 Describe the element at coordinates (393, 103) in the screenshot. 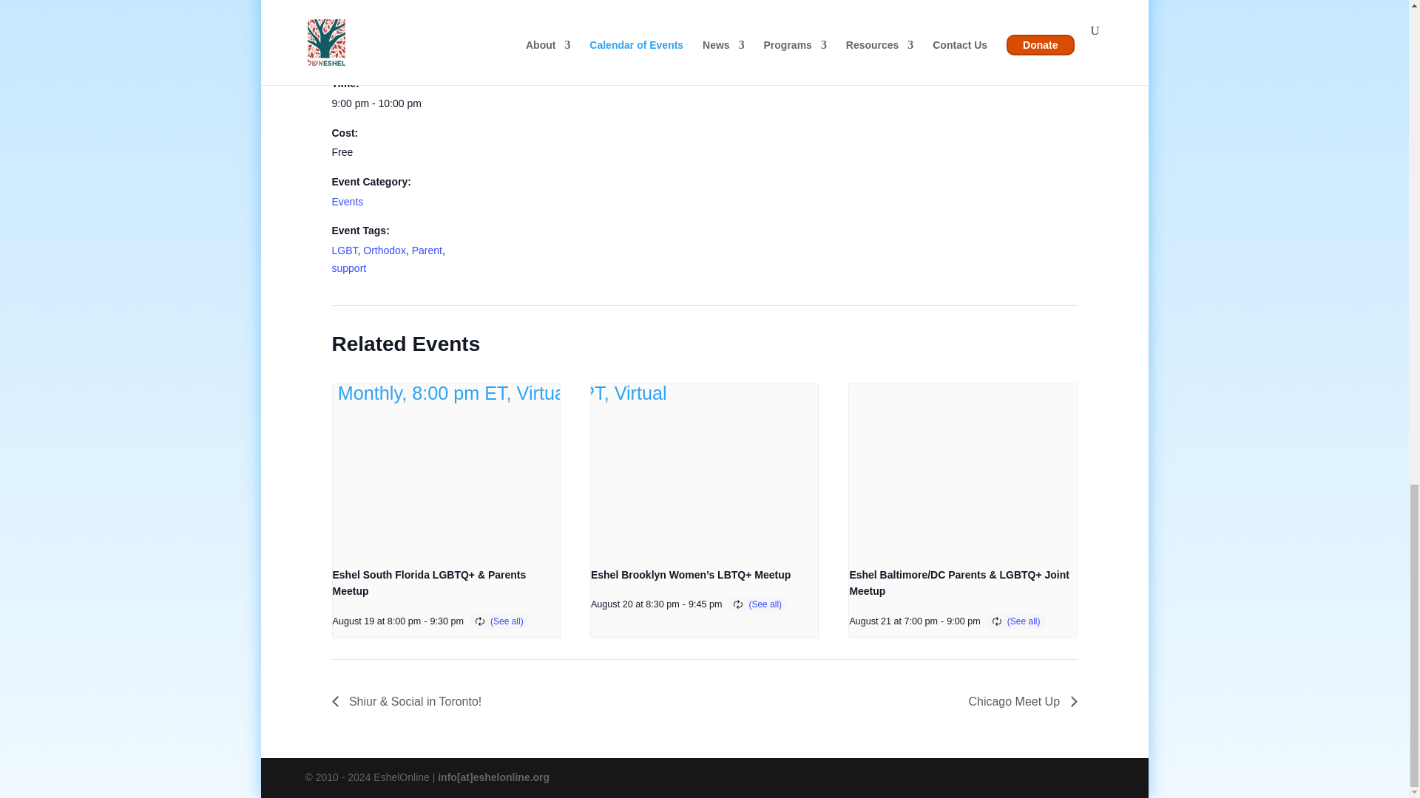

I see `2017-11-01` at that location.